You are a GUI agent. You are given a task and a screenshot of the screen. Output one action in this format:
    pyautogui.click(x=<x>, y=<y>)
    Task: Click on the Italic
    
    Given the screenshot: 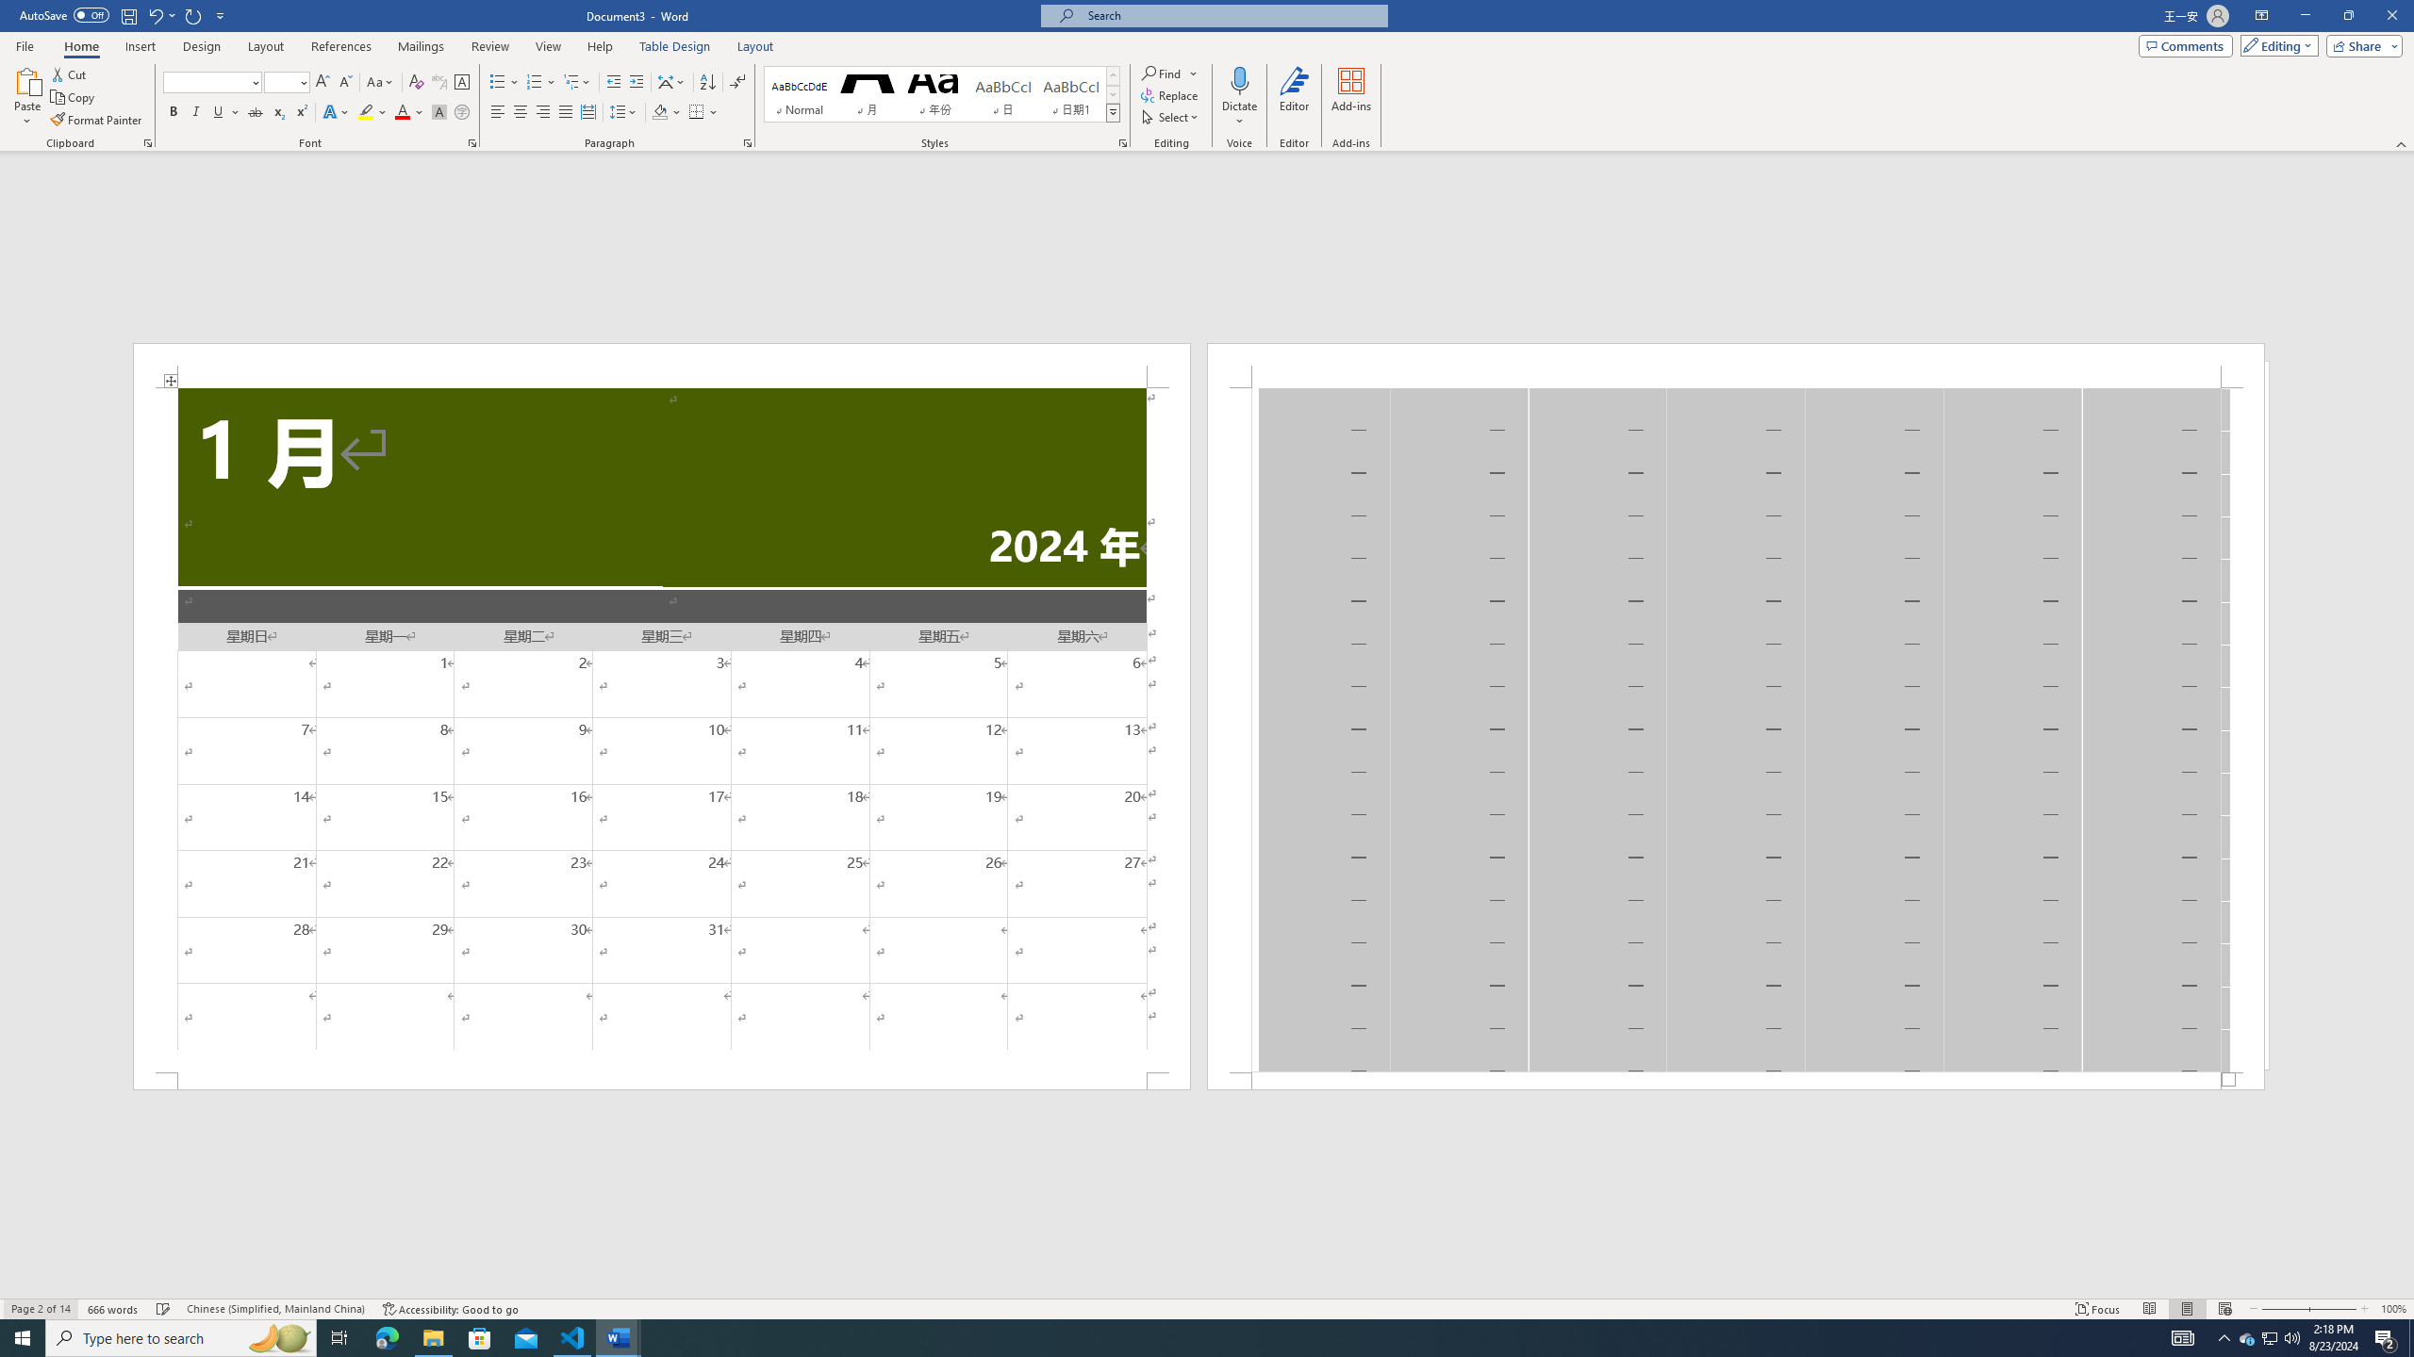 What is the action you would take?
    pyautogui.click(x=196, y=113)
    